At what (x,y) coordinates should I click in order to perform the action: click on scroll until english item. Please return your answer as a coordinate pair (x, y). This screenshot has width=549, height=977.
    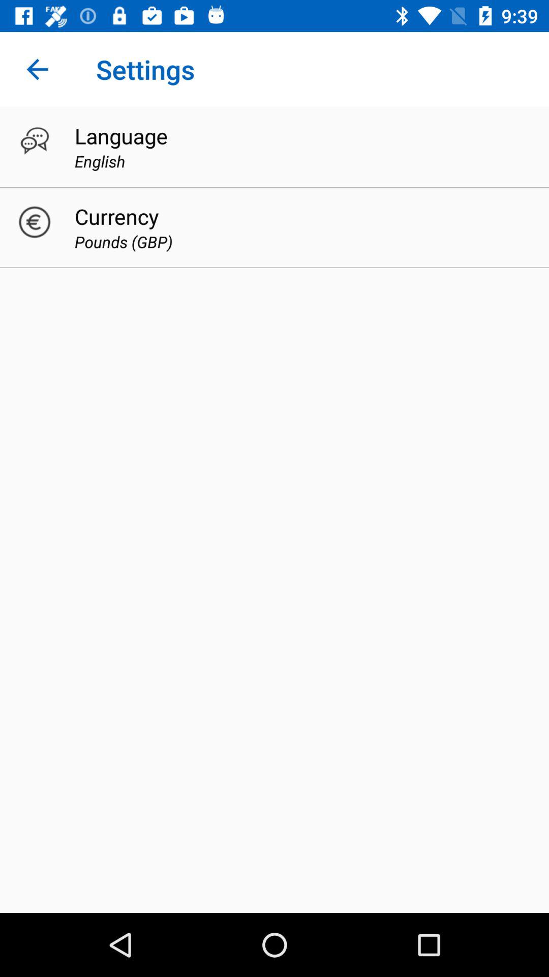
    Looking at the image, I should click on (100, 161).